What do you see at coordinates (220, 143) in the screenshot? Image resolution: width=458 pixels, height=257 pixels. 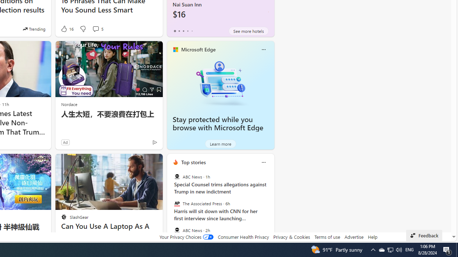 I see `Learn more` at bounding box center [220, 143].